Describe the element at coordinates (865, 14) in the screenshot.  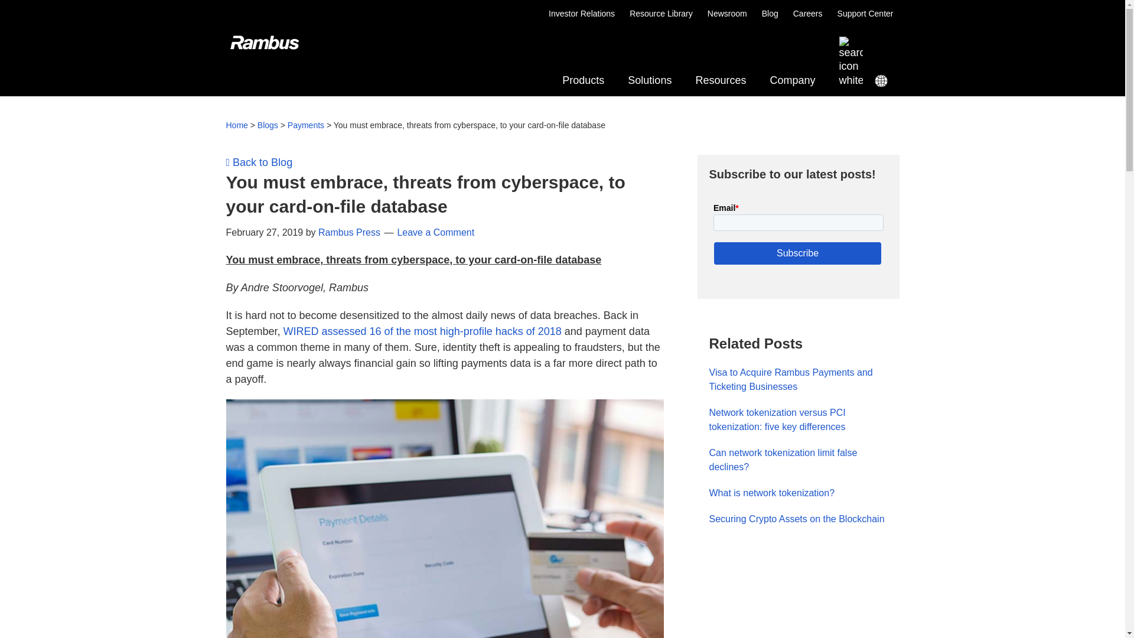
I see `Support Center` at that location.